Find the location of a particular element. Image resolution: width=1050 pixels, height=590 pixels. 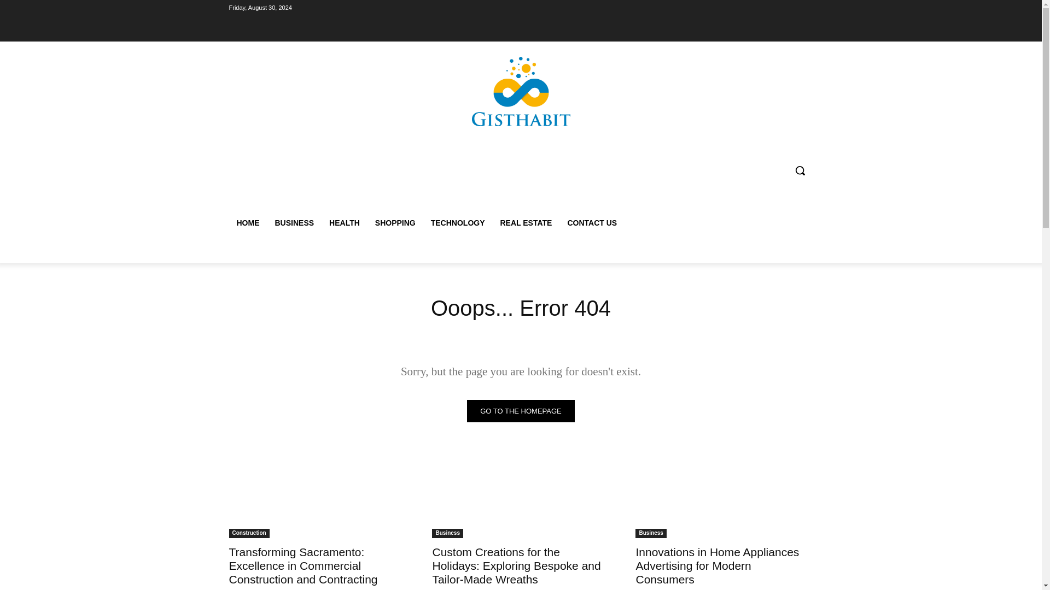

Construction is located at coordinates (248, 533).